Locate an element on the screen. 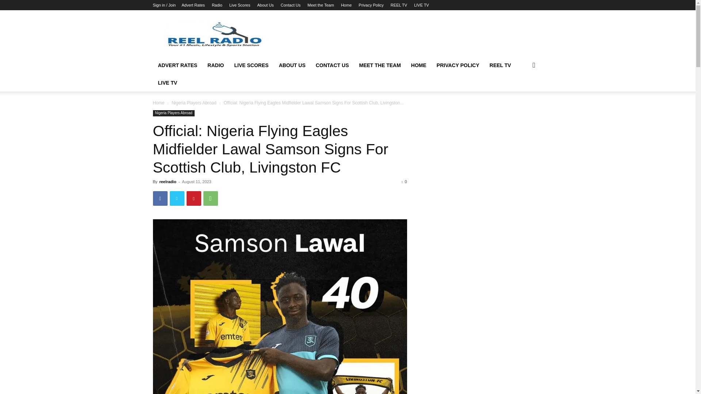  CONTACT US is located at coordinates (332, 65).